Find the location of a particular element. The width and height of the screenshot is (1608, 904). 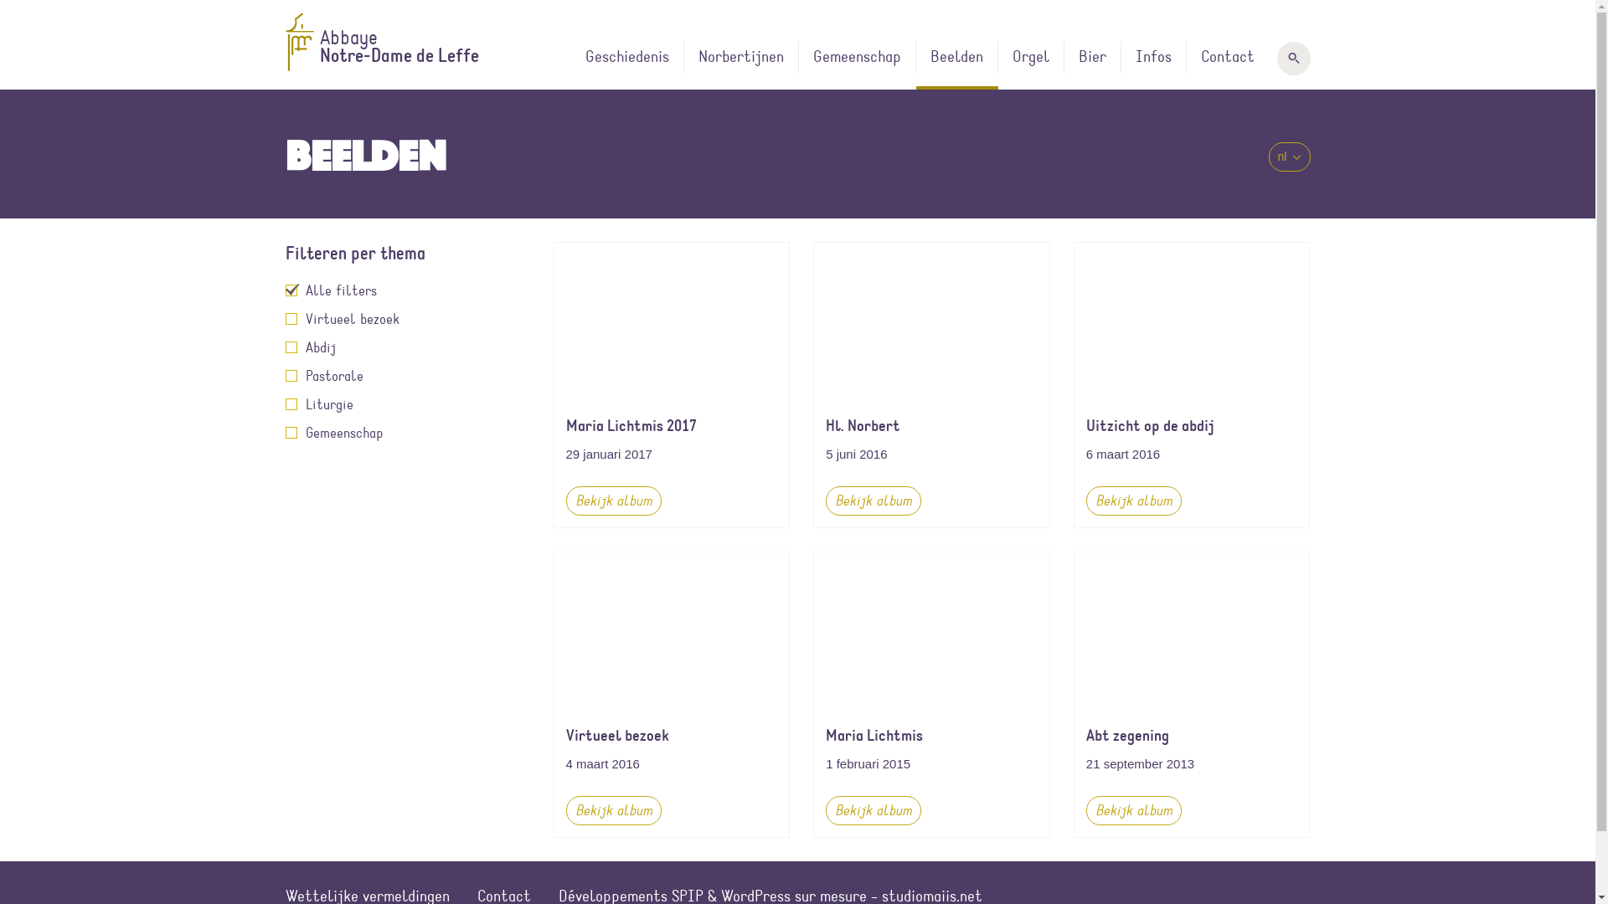

Heiligen en grondteksten is located at coordinates (809, 67).